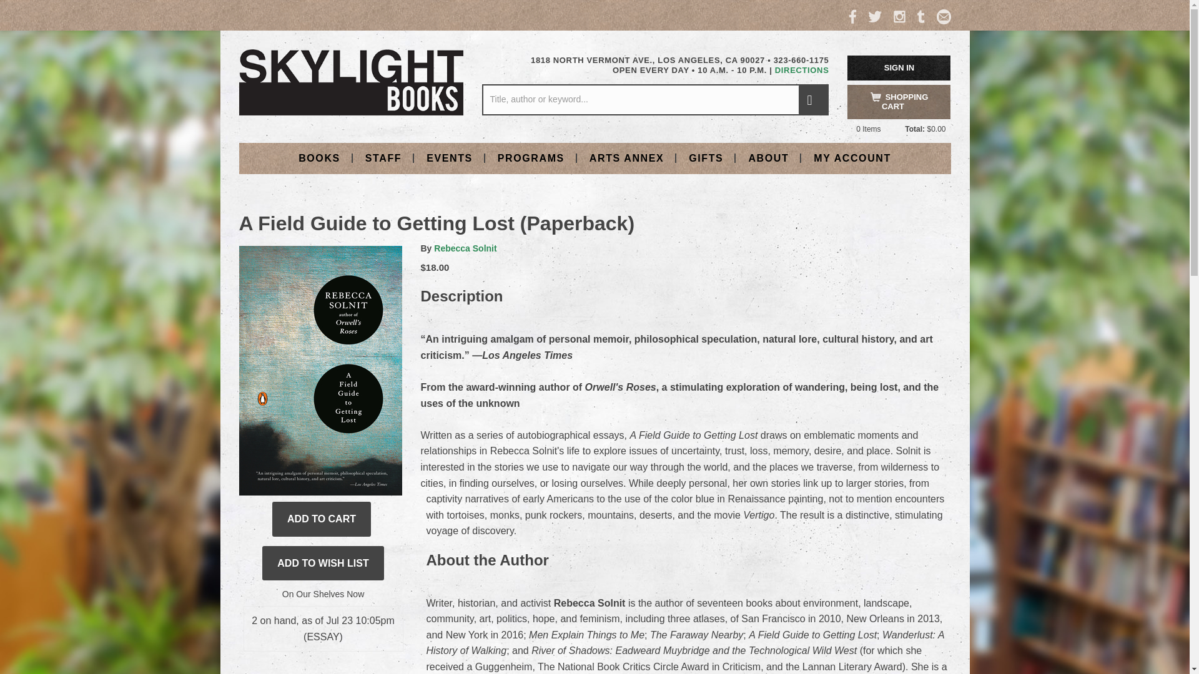 This screenshot has width=1199, height=674. Describe the element at coordinates (626, 157) in the screenshot. I see `ARTS ANNEX` at that location.